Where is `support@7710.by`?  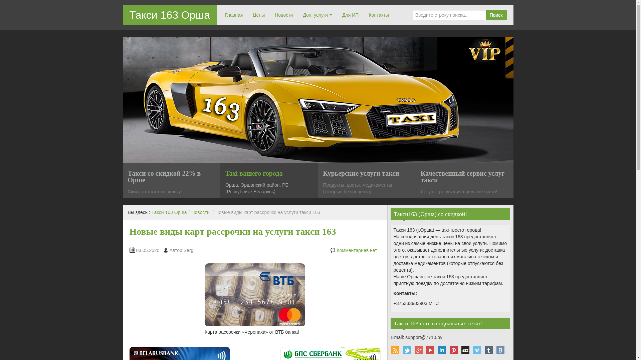
support@7710.by is located at coordinates (424, 337).